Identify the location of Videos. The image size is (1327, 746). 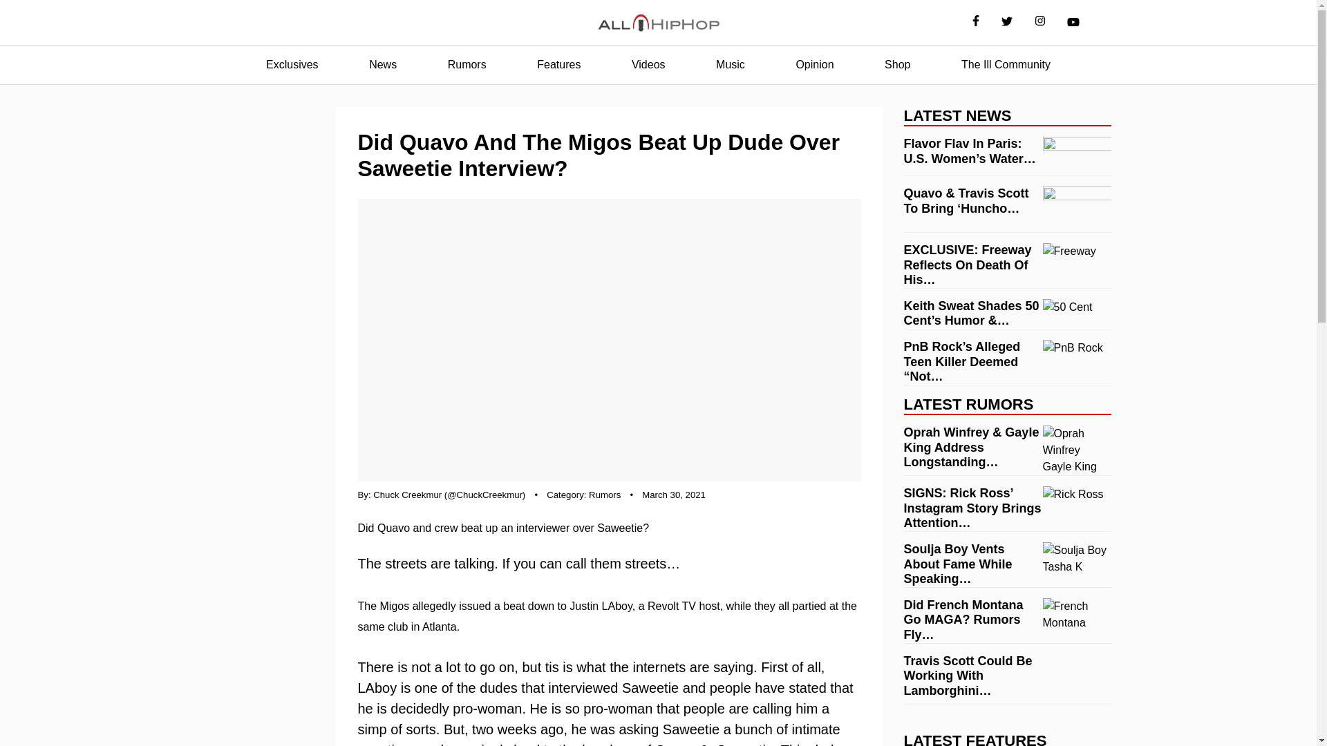
(648, 65).